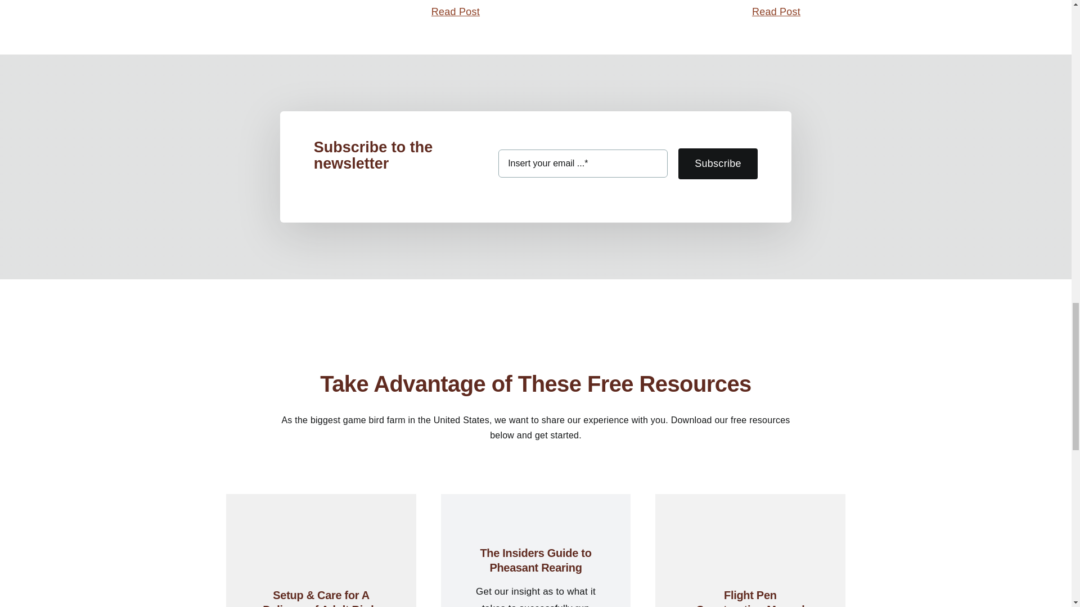 The width and height of the screenshot is (1080, 607). I want to click on 1, so click(321, 515).